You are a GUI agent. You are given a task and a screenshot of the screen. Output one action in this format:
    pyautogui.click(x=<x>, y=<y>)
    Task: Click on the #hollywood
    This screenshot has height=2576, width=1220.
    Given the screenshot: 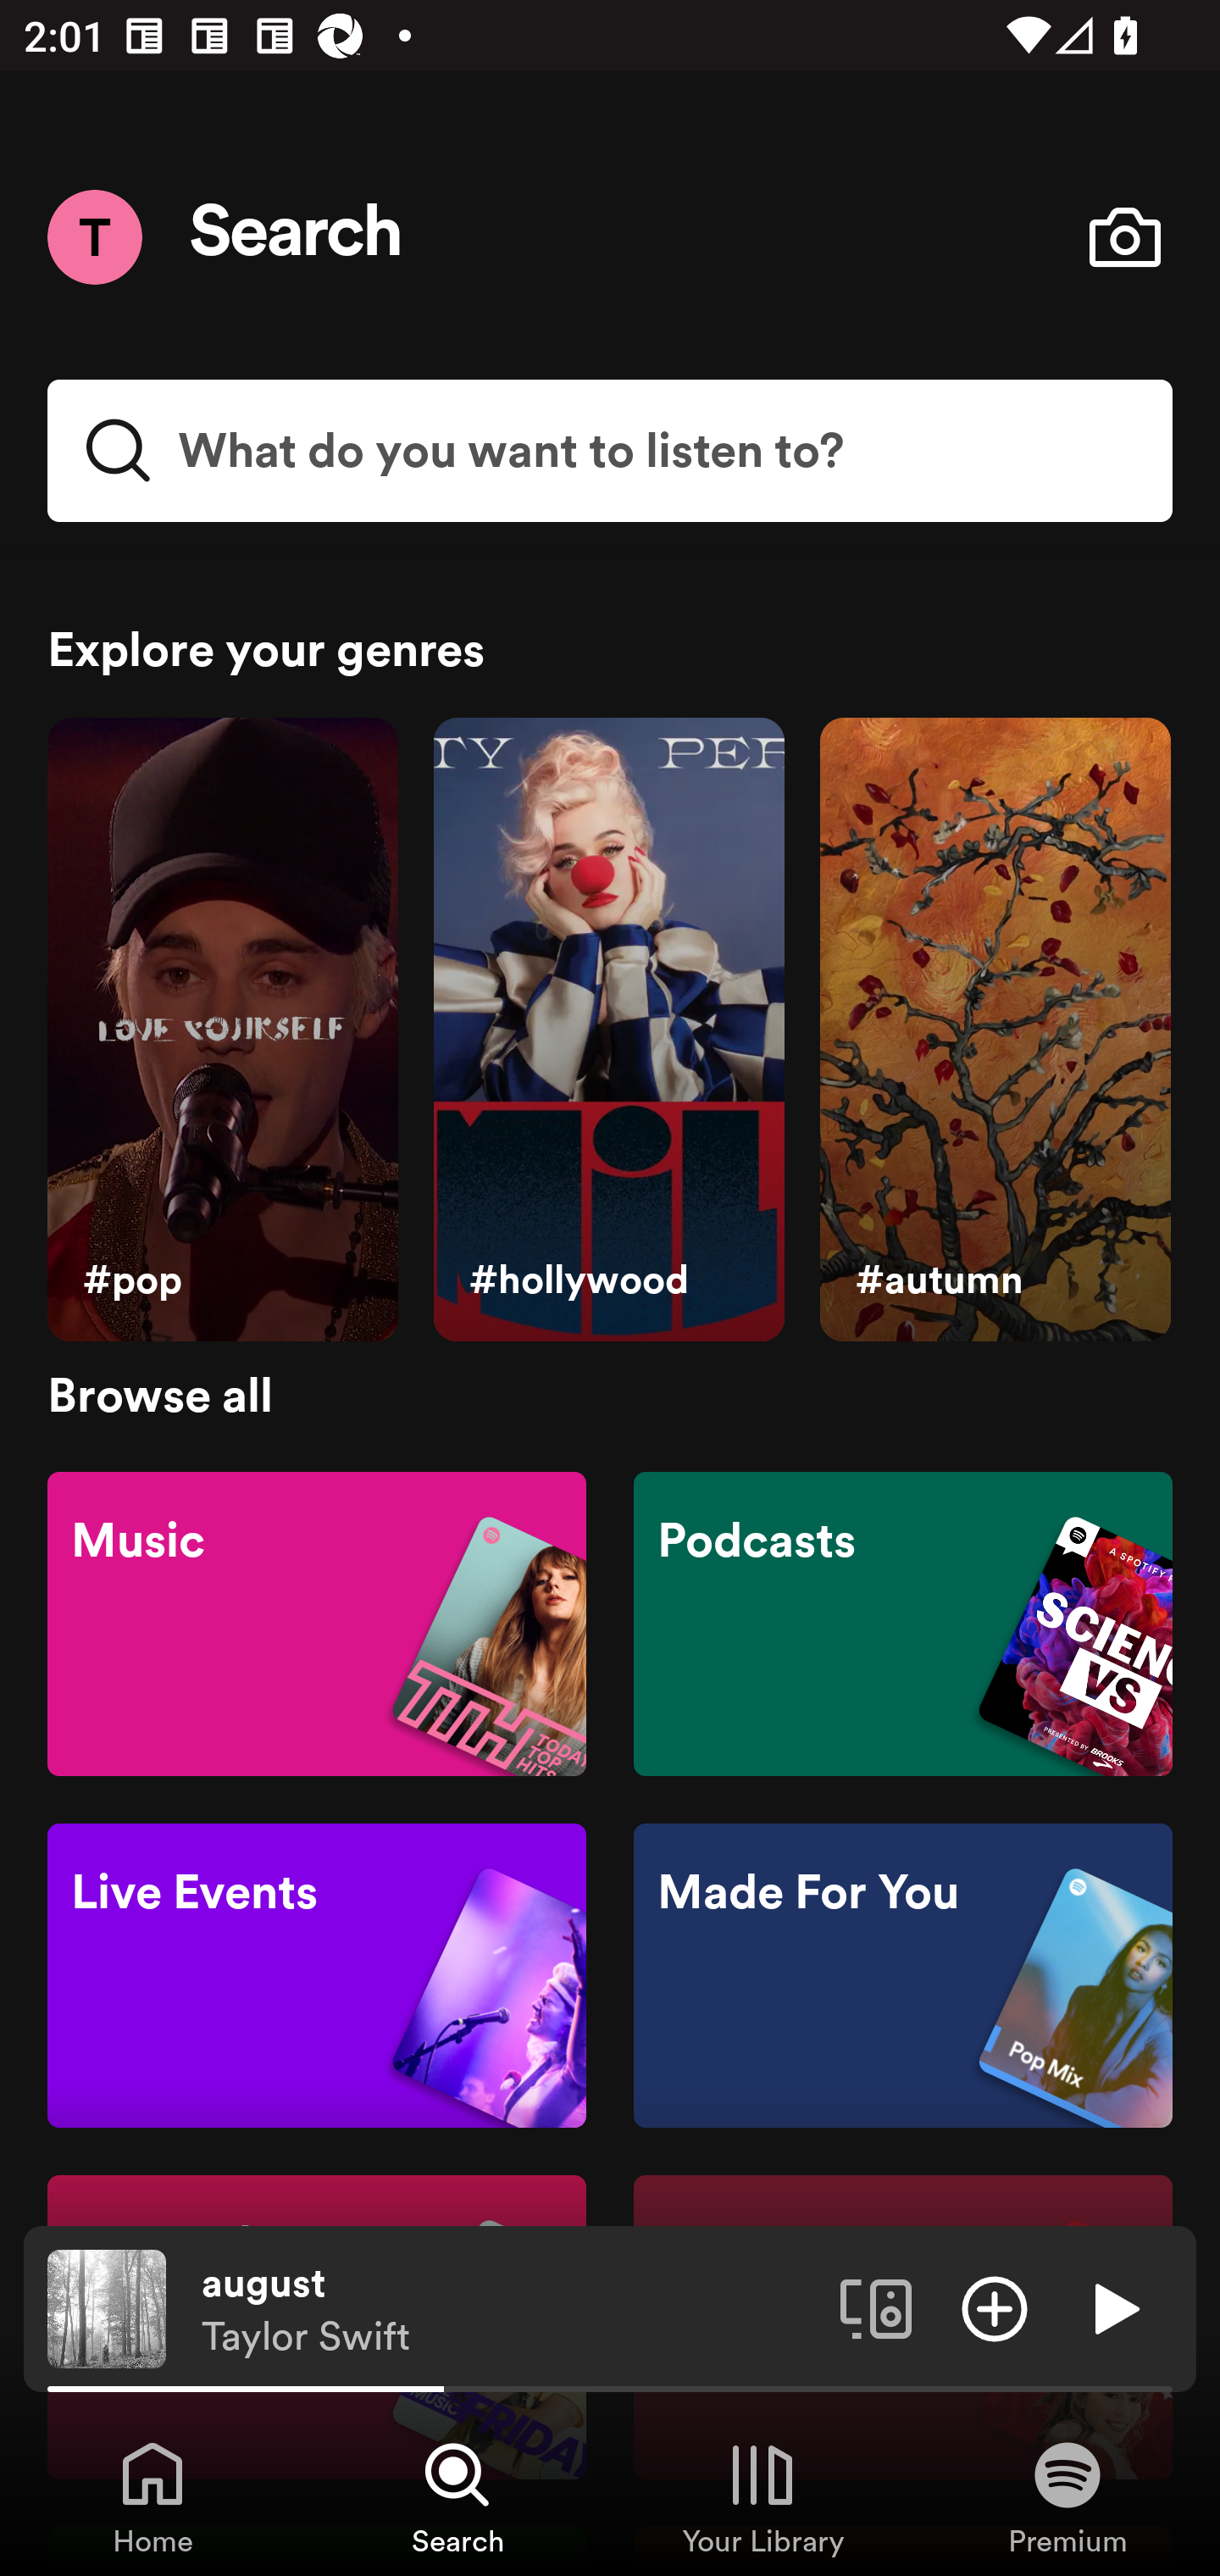 What is the action you would take?
    pyautogui.click(x=608, y=1030)
    